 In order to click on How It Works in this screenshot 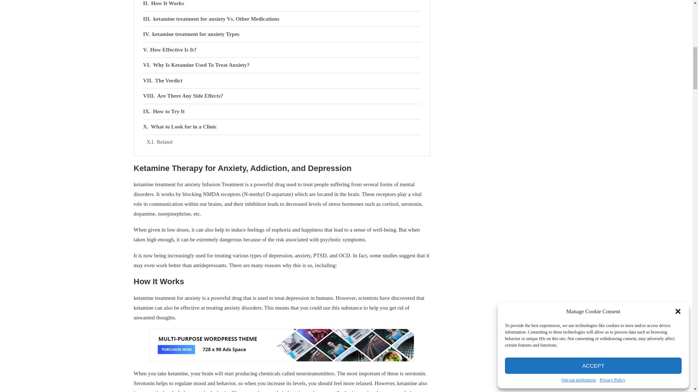, I will do `click(282, 6)`.